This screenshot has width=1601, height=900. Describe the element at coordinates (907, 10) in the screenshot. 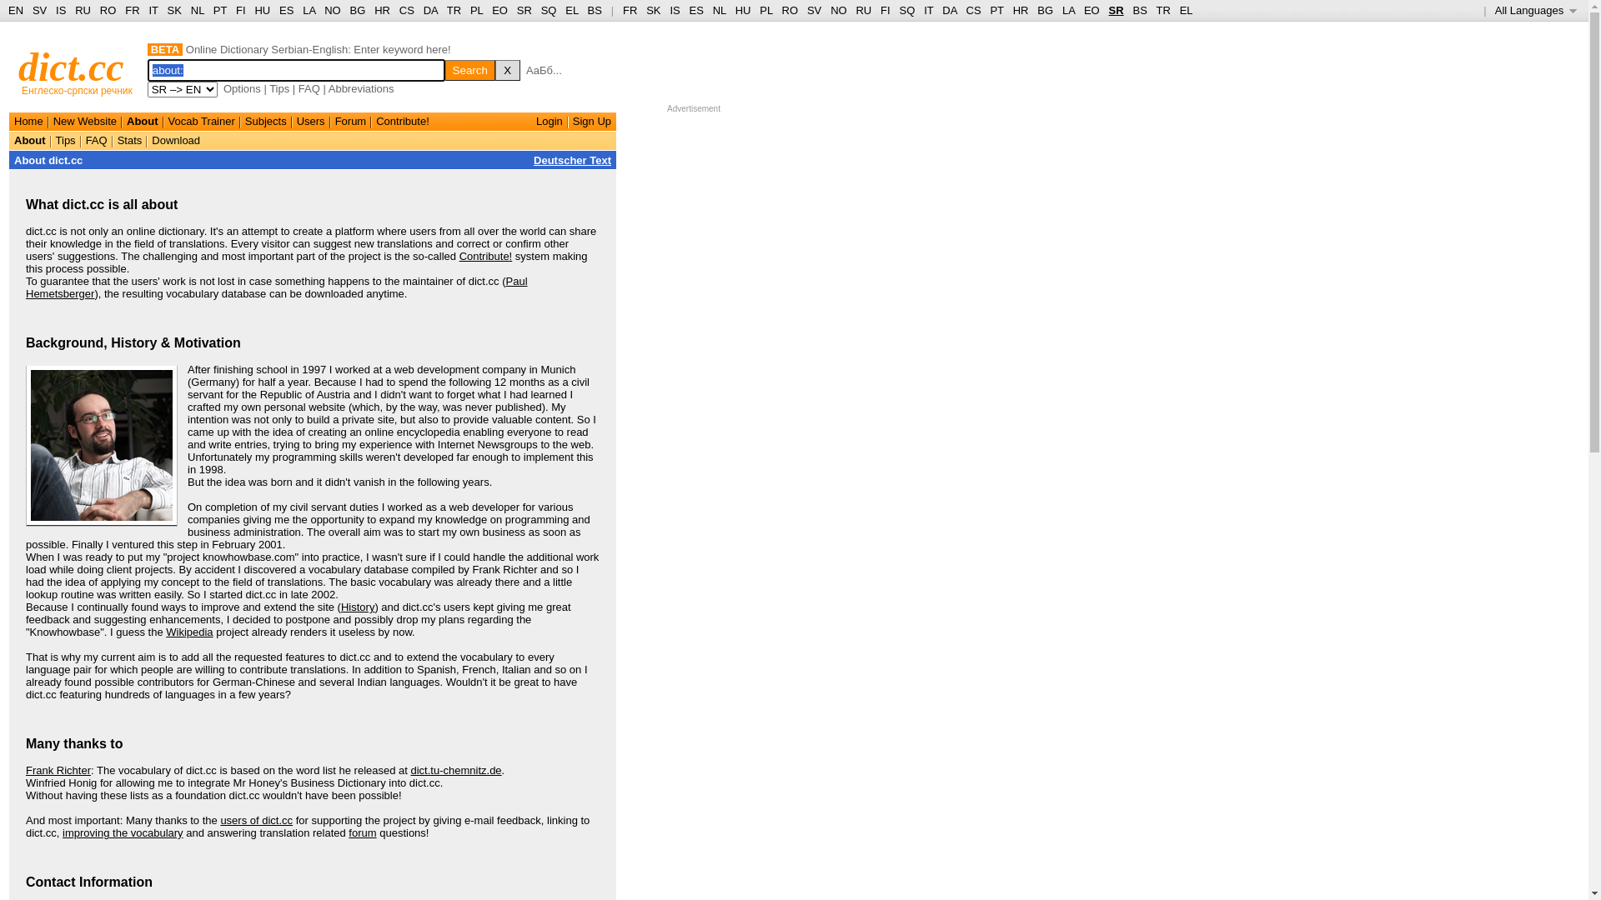

I see `SQ` at that location.